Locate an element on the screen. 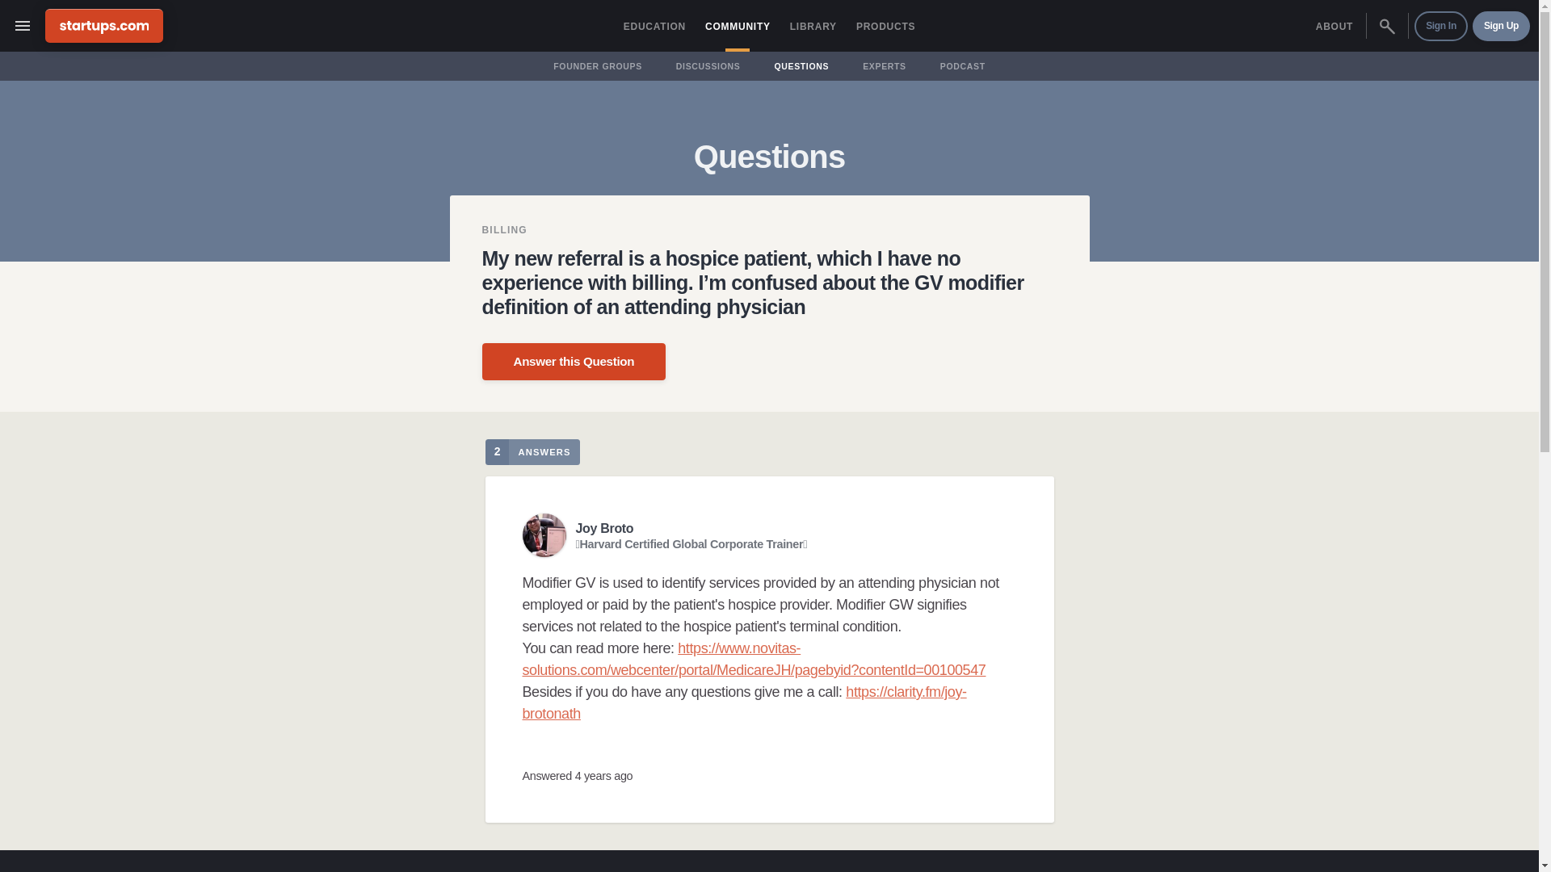 Image resolution: width=1551 pixels, height=872 pixels. Sign Up is located at coordinates (1501, 26).